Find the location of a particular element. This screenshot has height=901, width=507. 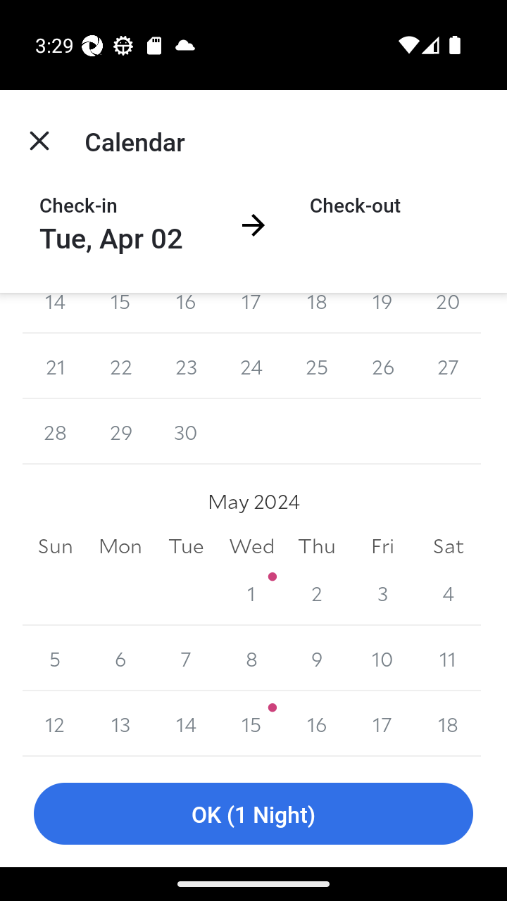

Sat is located at coordinates (448, 546).